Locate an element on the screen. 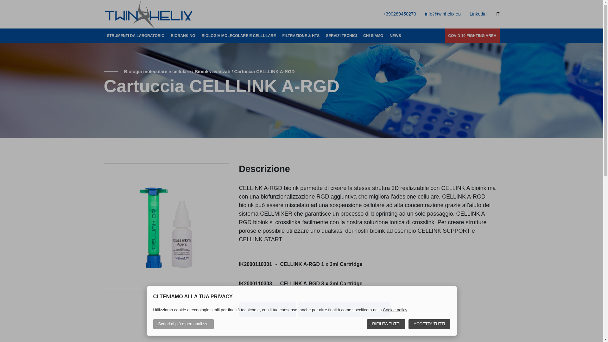 The height and width of the screenshot is (342, 608). BIOBANKING is located at coordinates (183, 35).